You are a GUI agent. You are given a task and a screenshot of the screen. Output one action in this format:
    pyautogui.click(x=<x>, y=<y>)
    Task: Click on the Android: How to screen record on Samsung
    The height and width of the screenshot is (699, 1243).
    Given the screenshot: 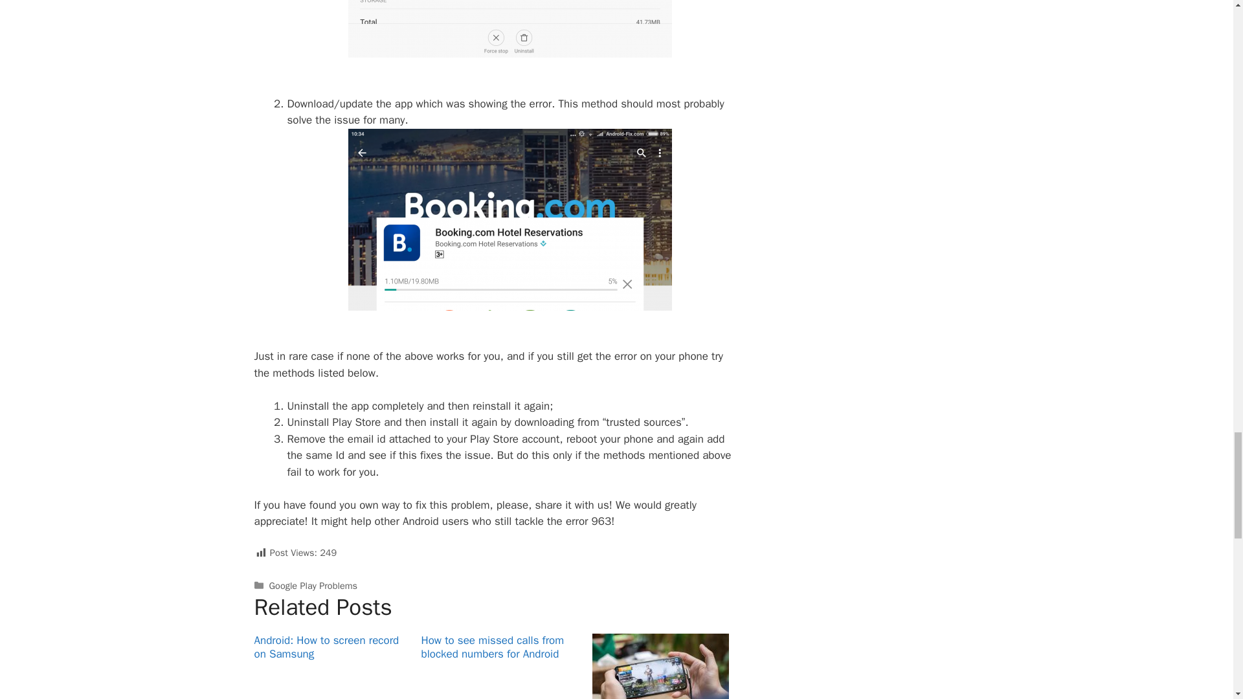 What is the action you would take?
    pyautogui.click(x=326, y=647)
    